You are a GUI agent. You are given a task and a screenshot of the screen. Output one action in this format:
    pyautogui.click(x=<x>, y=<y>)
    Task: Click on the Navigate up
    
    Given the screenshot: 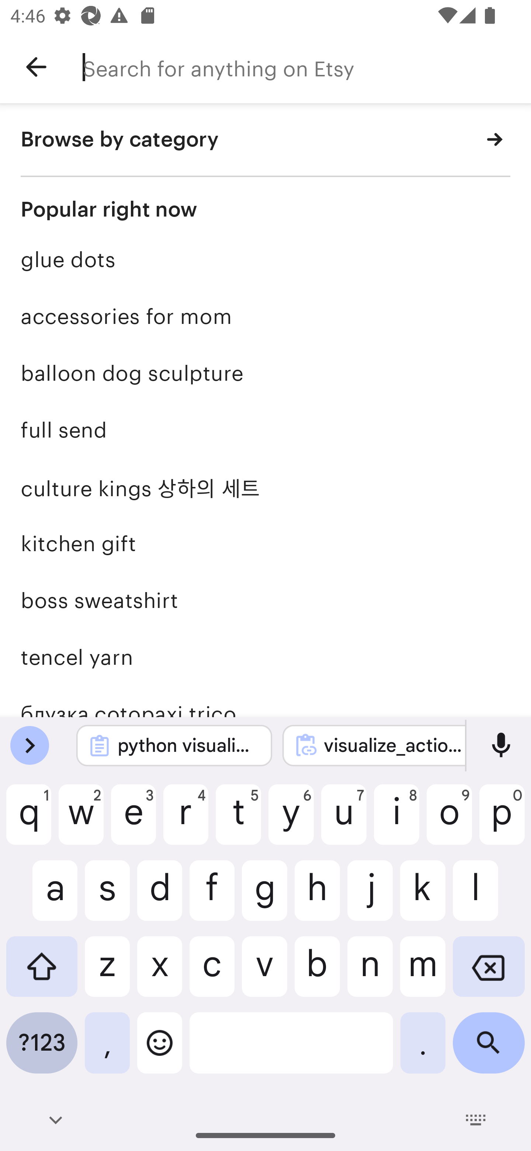 What is the action you would take?
    pyautogui.click(x=36, y=67)
    